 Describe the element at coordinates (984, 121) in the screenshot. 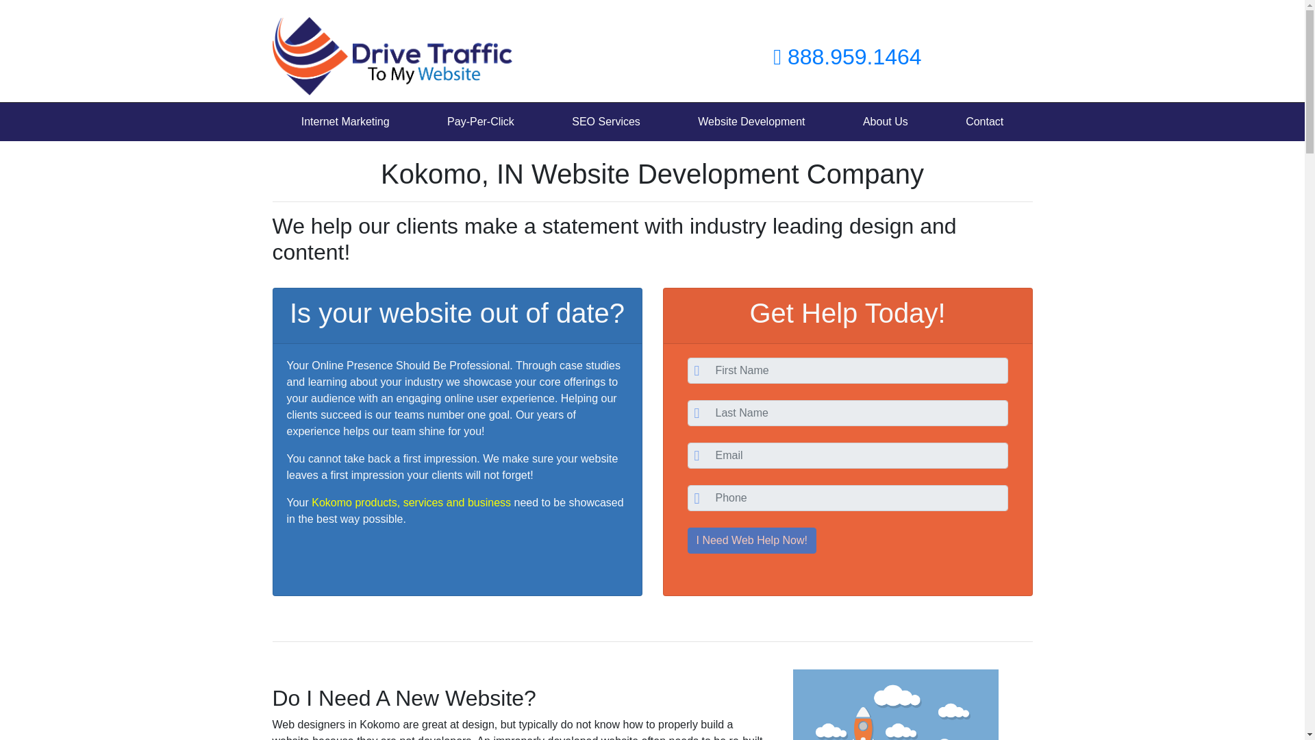

I see `Contact` at that location.